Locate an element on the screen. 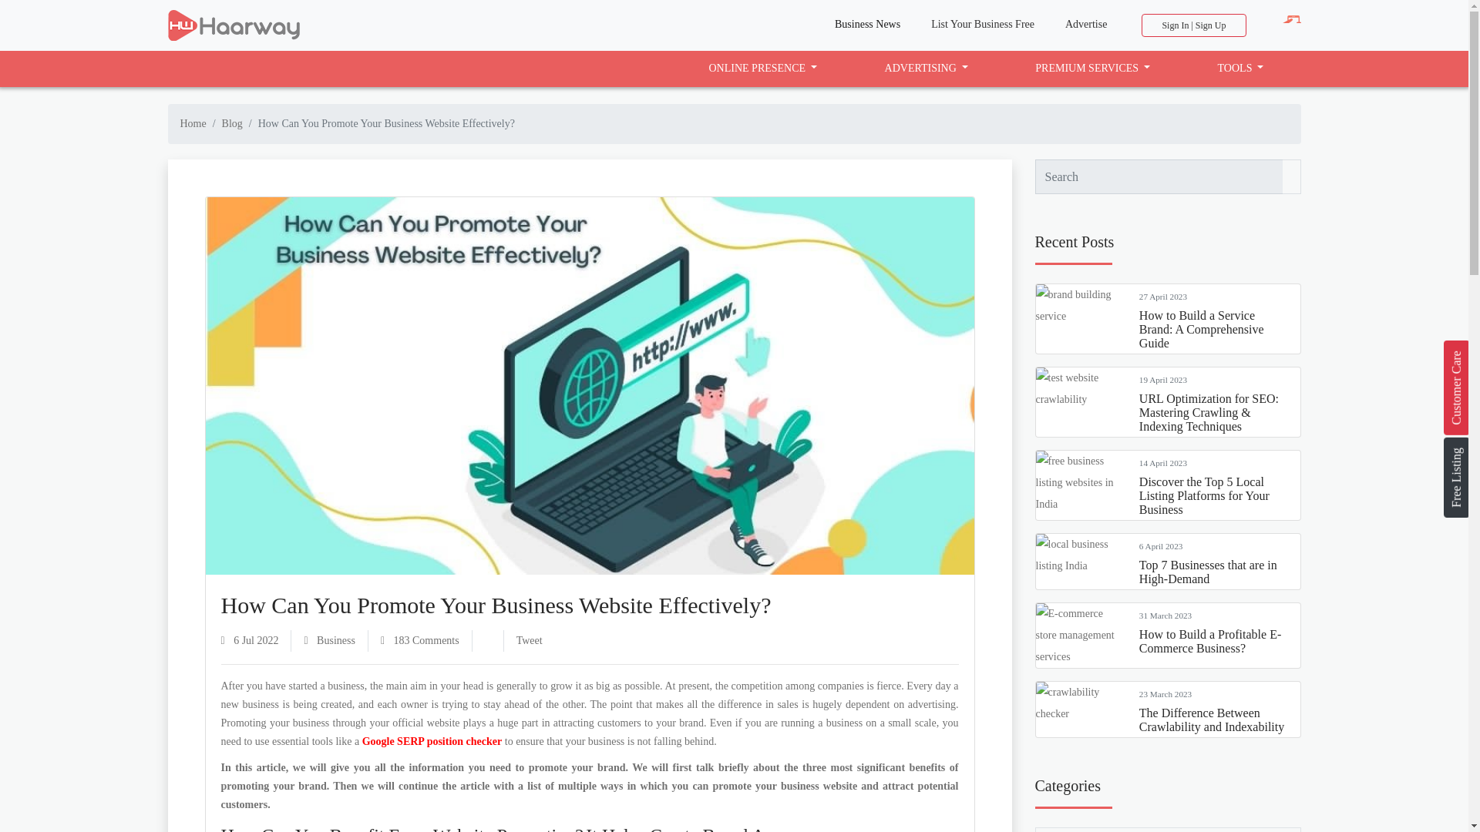 This screenshot has width=1480, height=832. List Your Business Free is located at coordinates (982, 25).